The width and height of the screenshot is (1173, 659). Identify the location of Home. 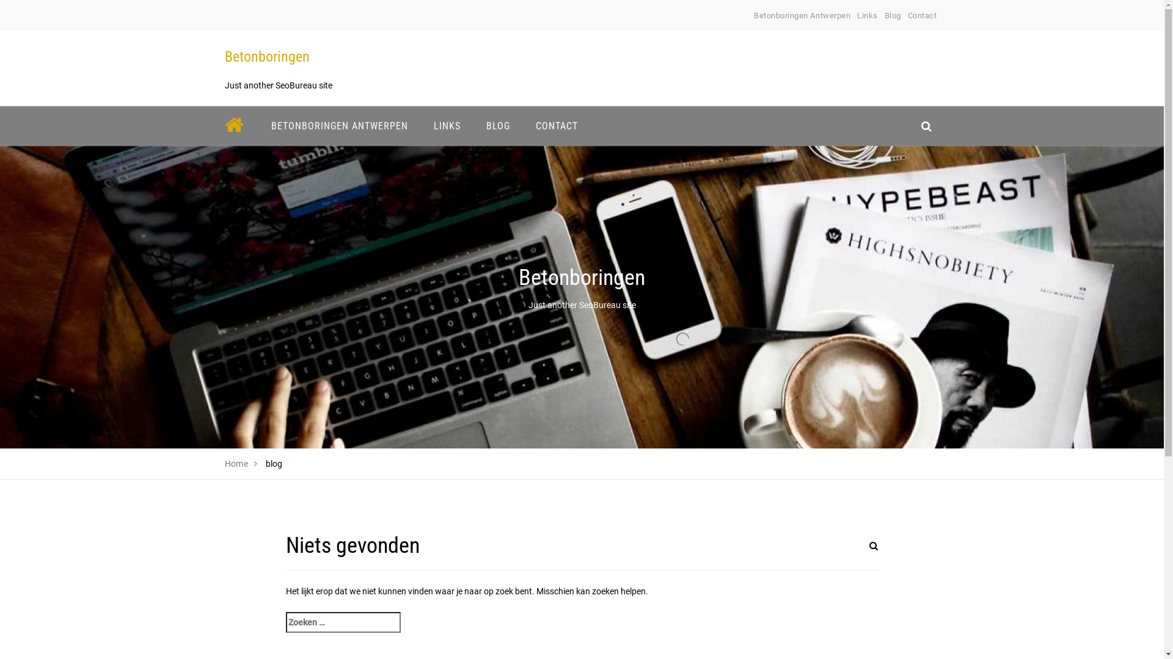
(237, 464).